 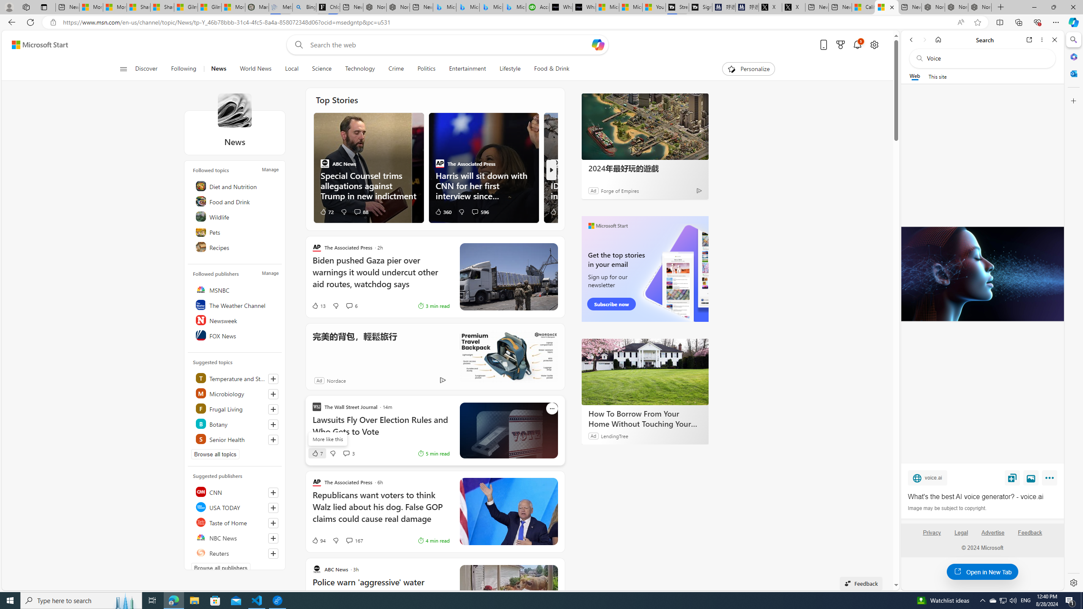 What do you see at coordinates (396, 69) in the screenshot?
I see `Crime` at bounding box center [396, 69].